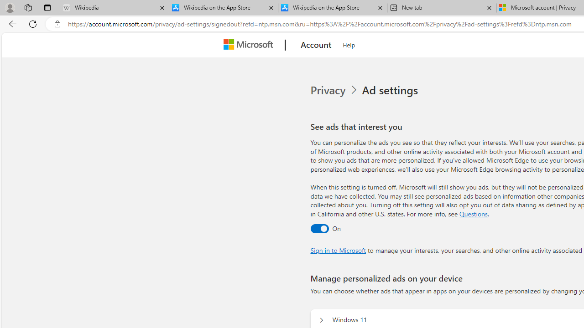 The width and height of the screenshot is (584, 328). What do you see at coordinates (338, 250) in the screenshot?
I see `Sign in to Microsoft` at bounding box center [338, 250].